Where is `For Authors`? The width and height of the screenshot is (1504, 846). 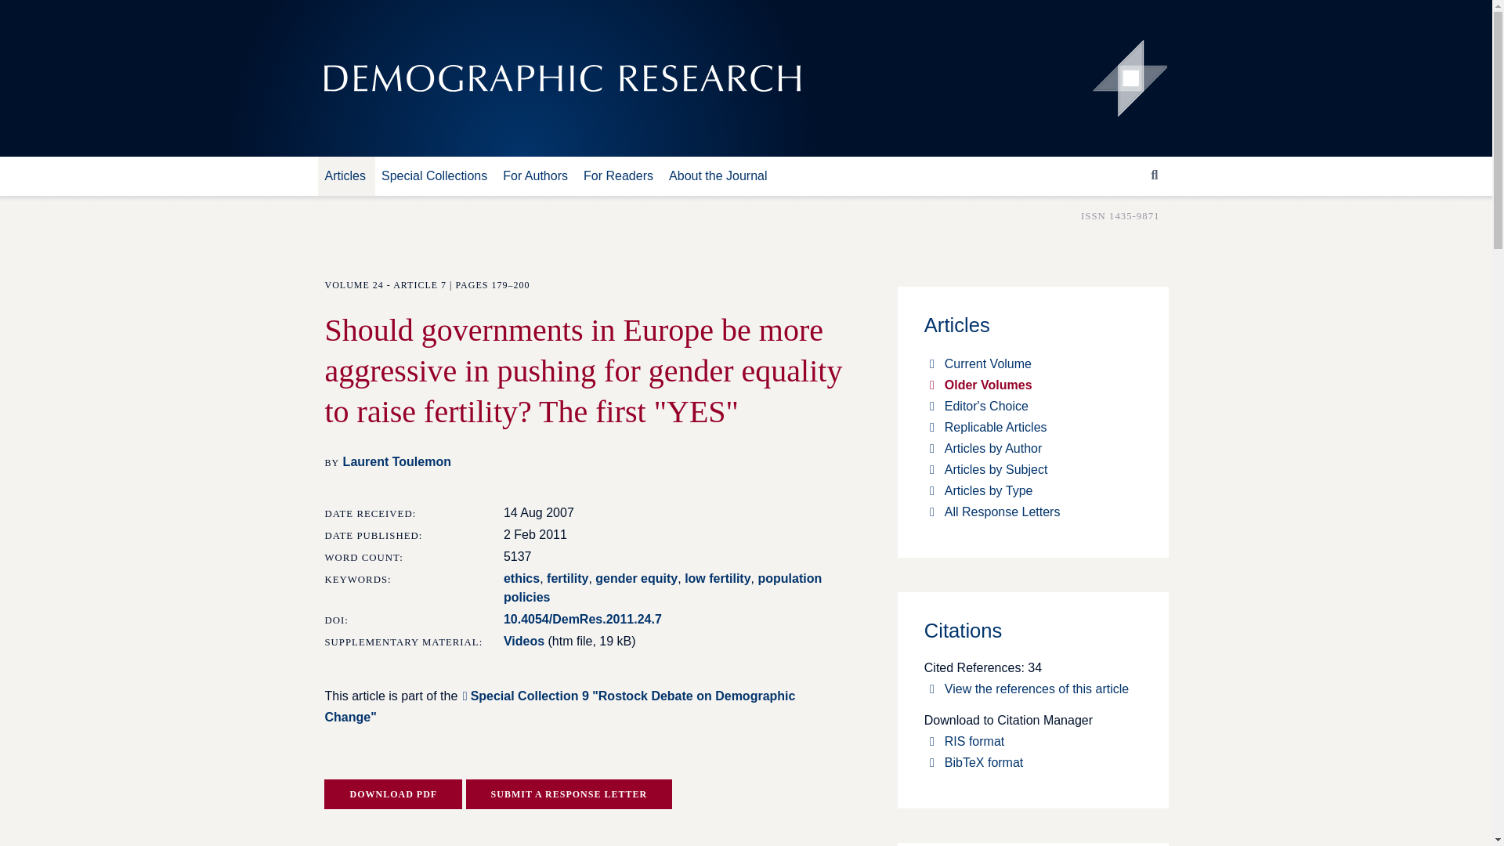 For Authors is located at coordinates (539, 175).